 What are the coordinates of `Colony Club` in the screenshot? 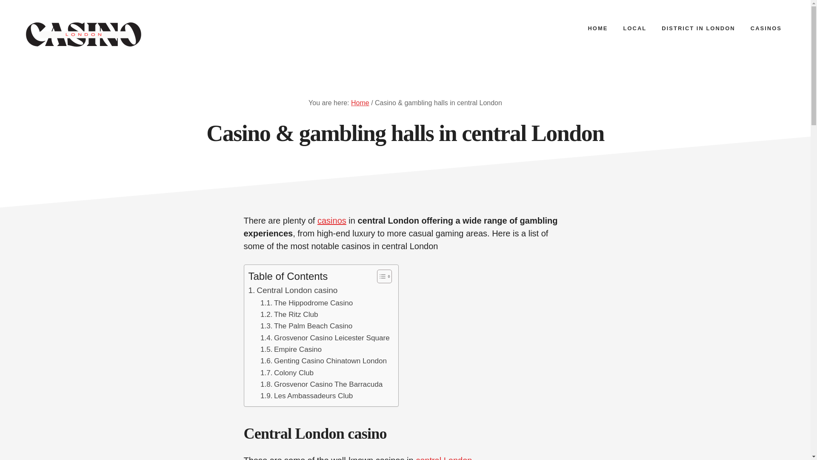 It's located at (287, 372).